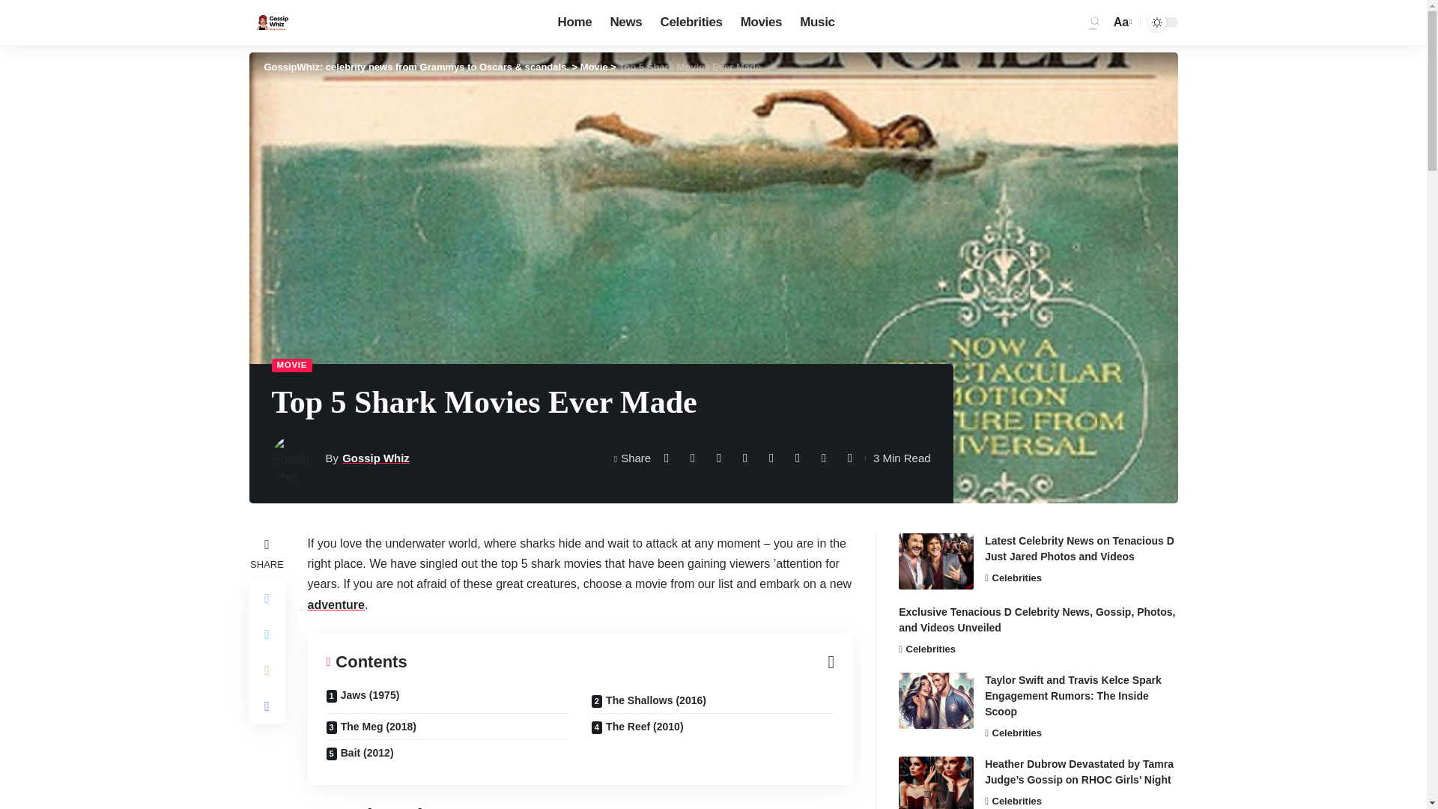 This screenshot has height=809, width=1438. I want to click on Aa, so click(1121, 22).